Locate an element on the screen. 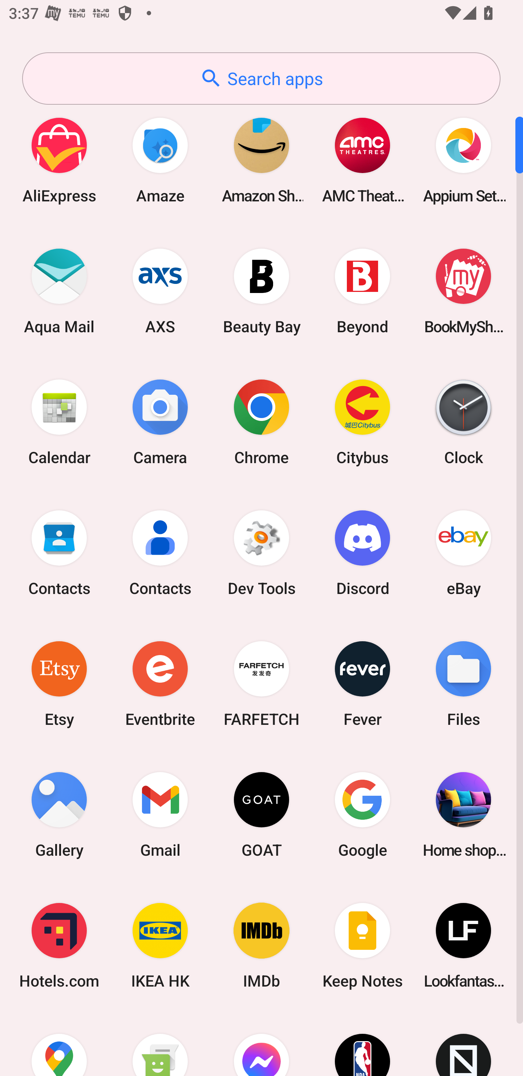 Image resolution: width=523 pixels, height=1076 pixels. FARFETCH is located at coordinates (261, 683).